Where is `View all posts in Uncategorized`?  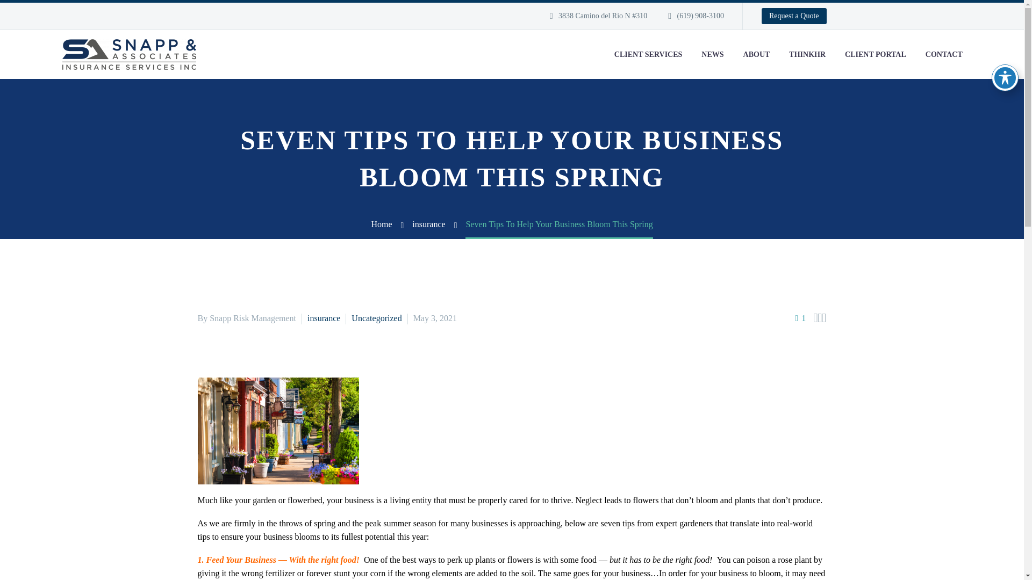 View all posts in Uncategorized is located at coordinates (376, 318).